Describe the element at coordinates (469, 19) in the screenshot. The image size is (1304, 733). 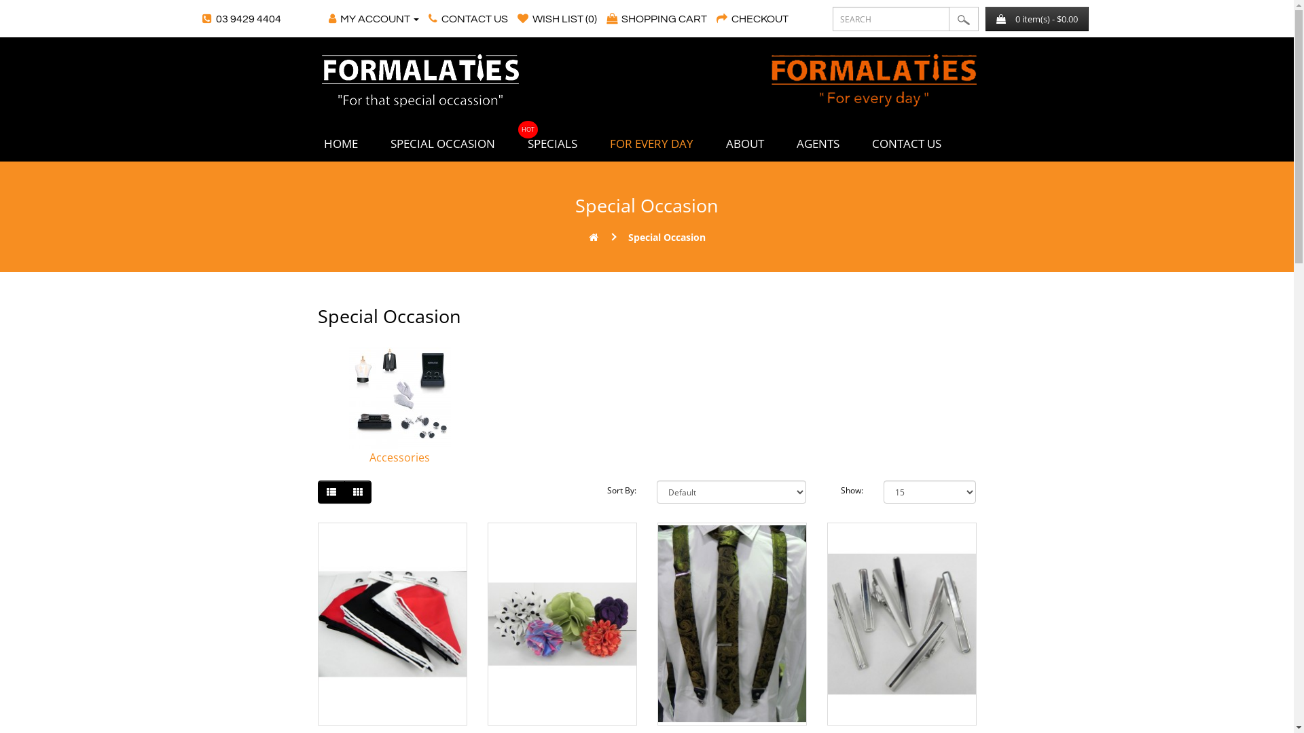
I see ` CONTACT US` at that location.